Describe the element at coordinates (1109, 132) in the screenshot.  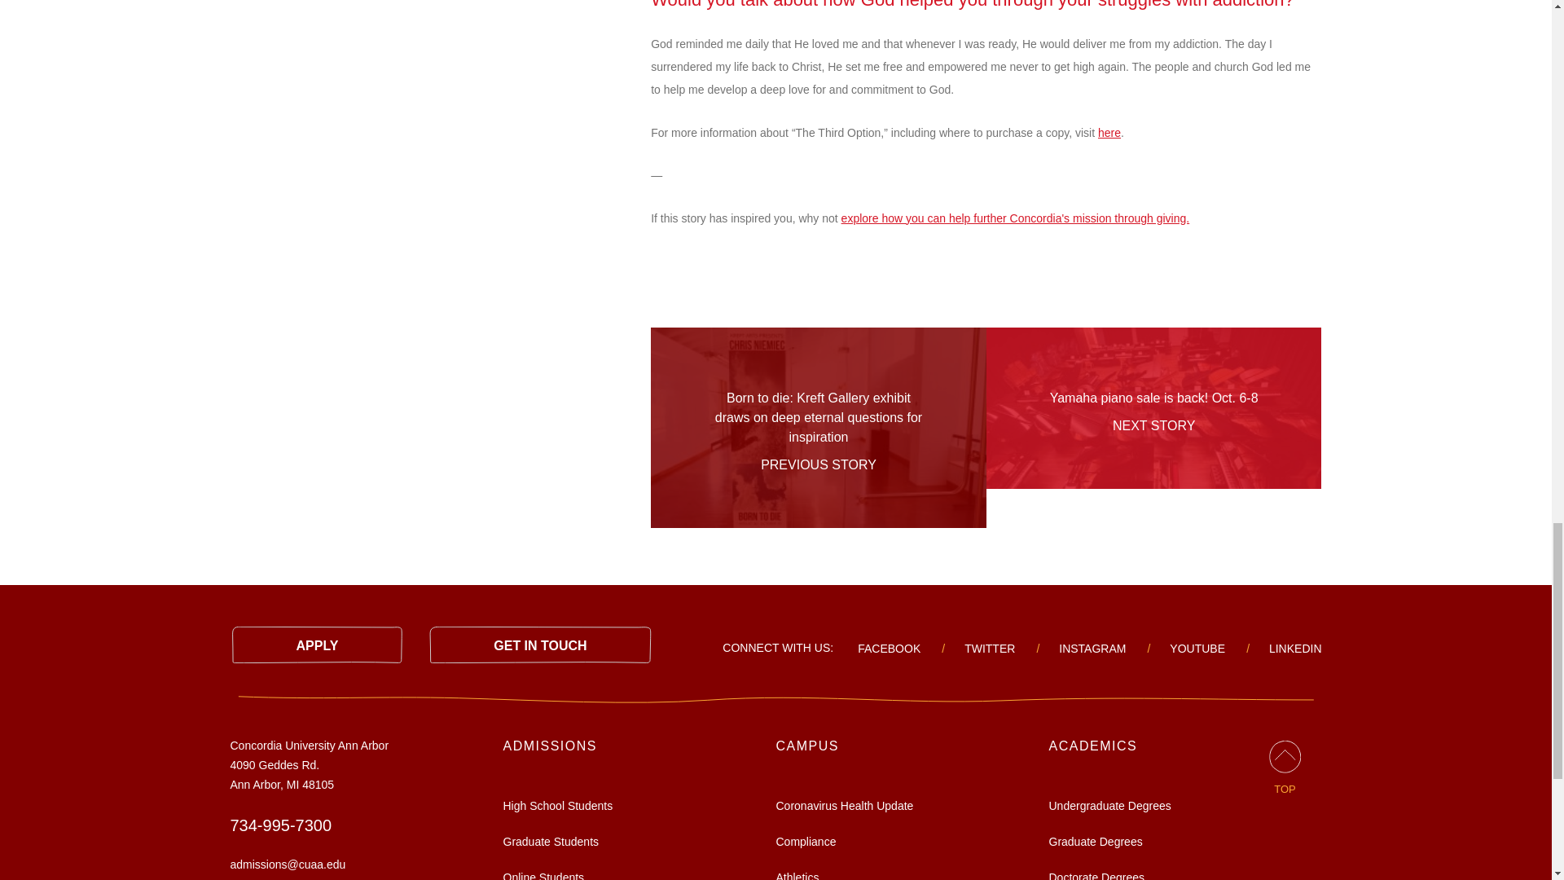
I see `here` at that location.